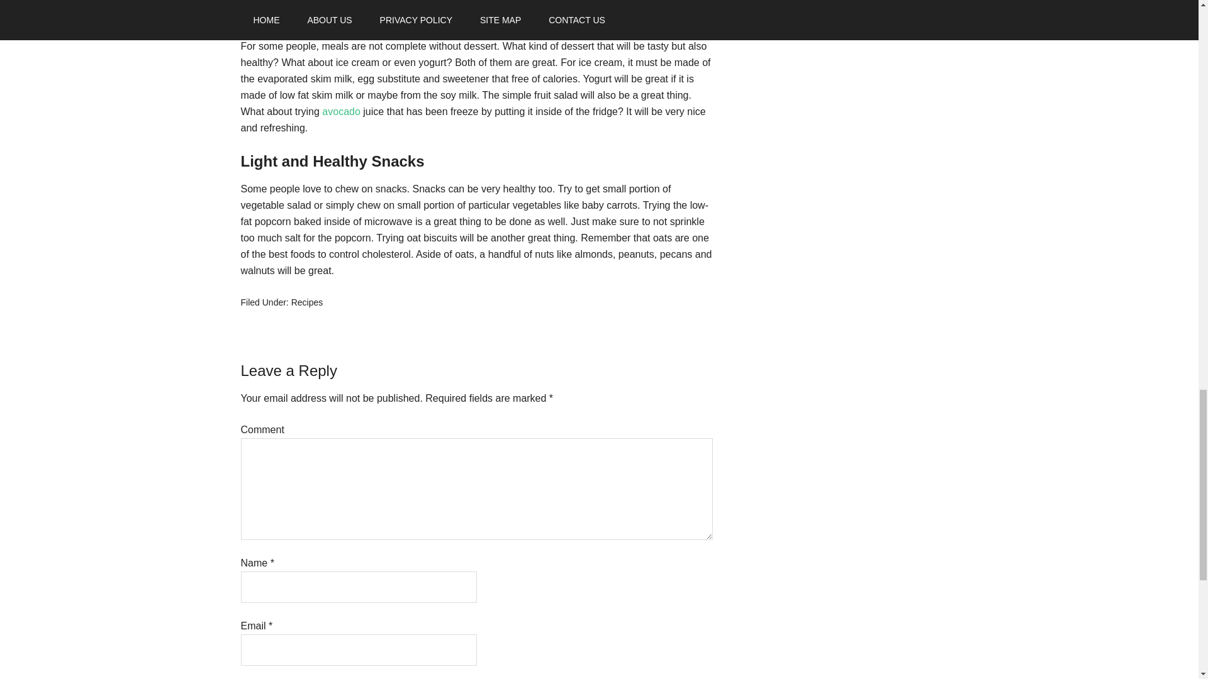 The height and width of the screenshot is (679, 1208). What do you see at coordinates (307, 302) in the screenshot?
I see `Recipes` at bounding box center [307, 302].